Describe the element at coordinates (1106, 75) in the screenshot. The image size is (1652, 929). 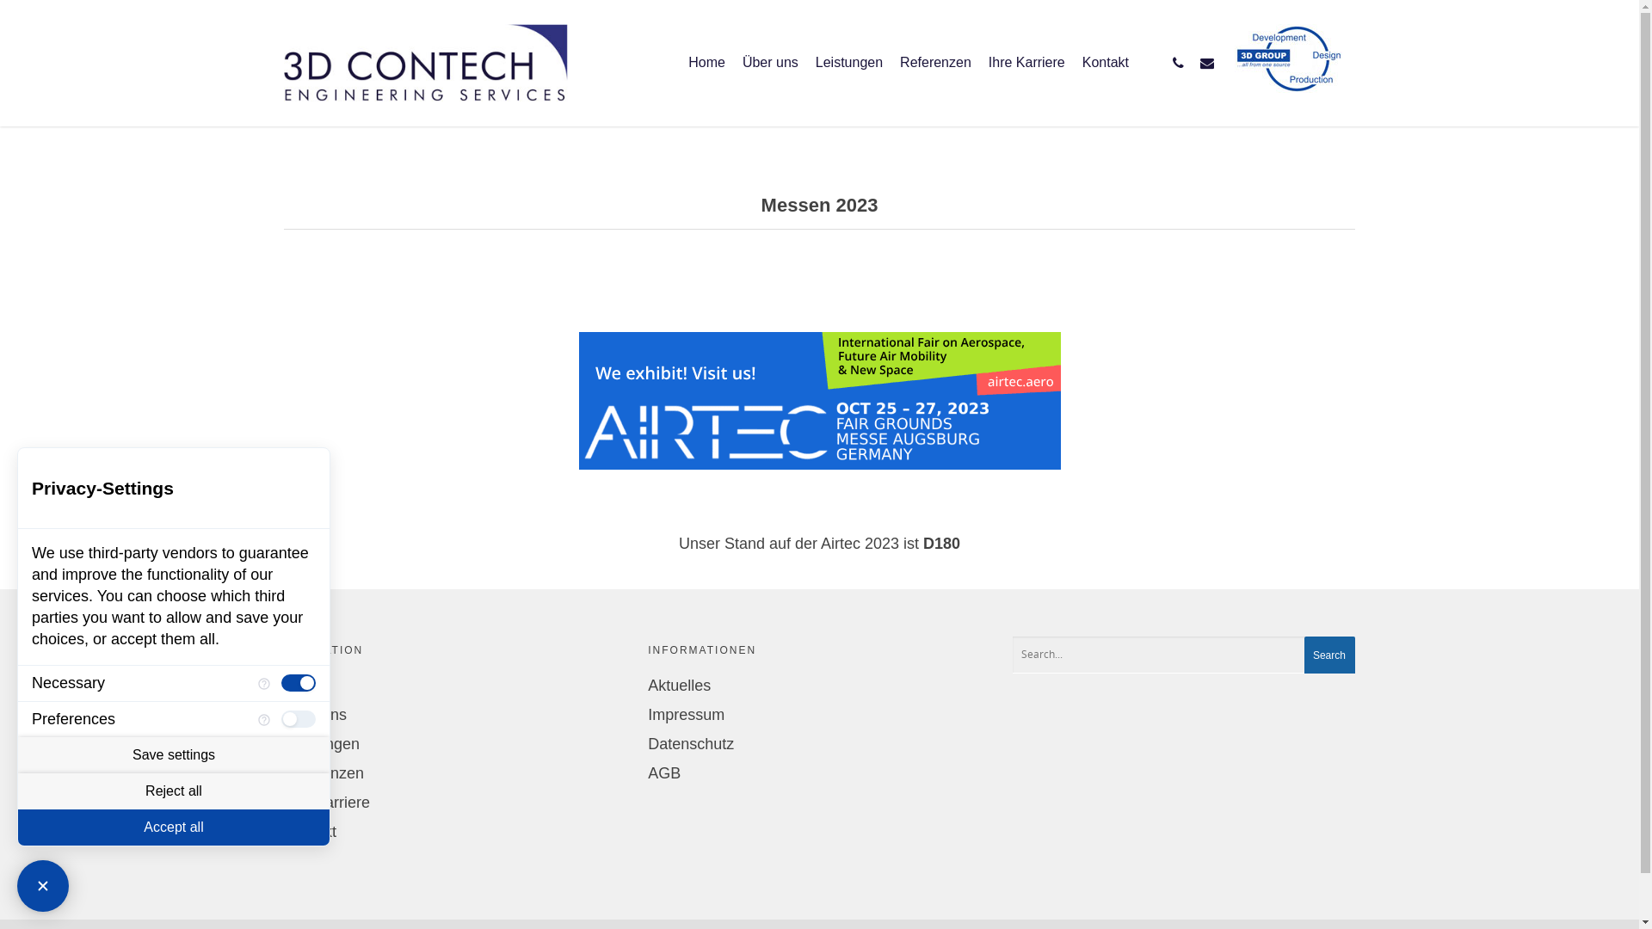
I see `Kontakt` at that location.